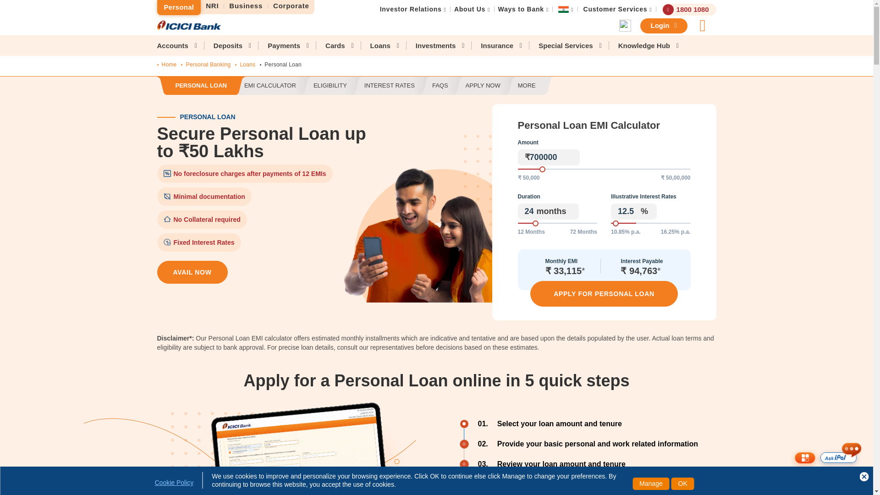  What do you see at coordinates (557, 223) in the screenshot?
I see `24` at bounding box center [557, 223].